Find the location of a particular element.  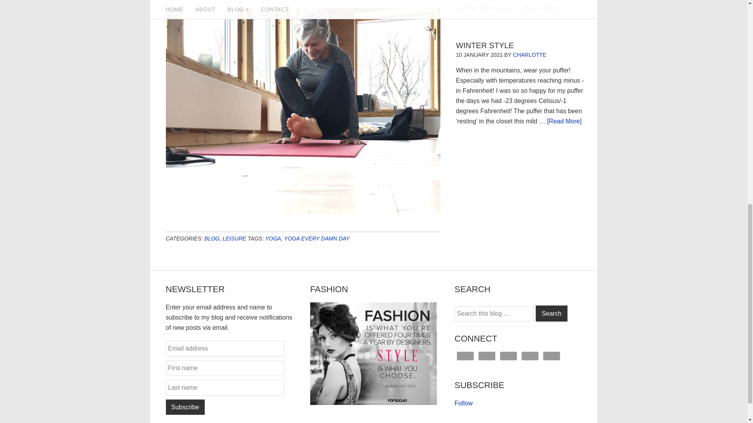

CHARLOTTE is located at coordinates (529, 54).